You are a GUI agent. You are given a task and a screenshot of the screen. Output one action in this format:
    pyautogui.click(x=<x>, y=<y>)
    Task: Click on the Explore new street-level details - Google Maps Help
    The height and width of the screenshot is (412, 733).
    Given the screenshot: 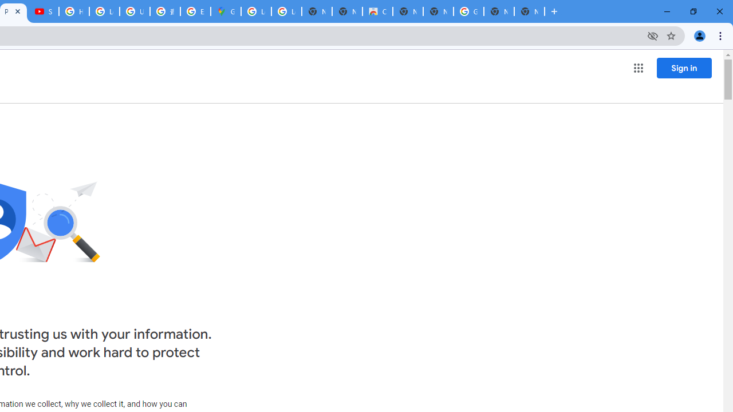 What is the action you would take?
    pyautogui.click(x=195, y=11)
    